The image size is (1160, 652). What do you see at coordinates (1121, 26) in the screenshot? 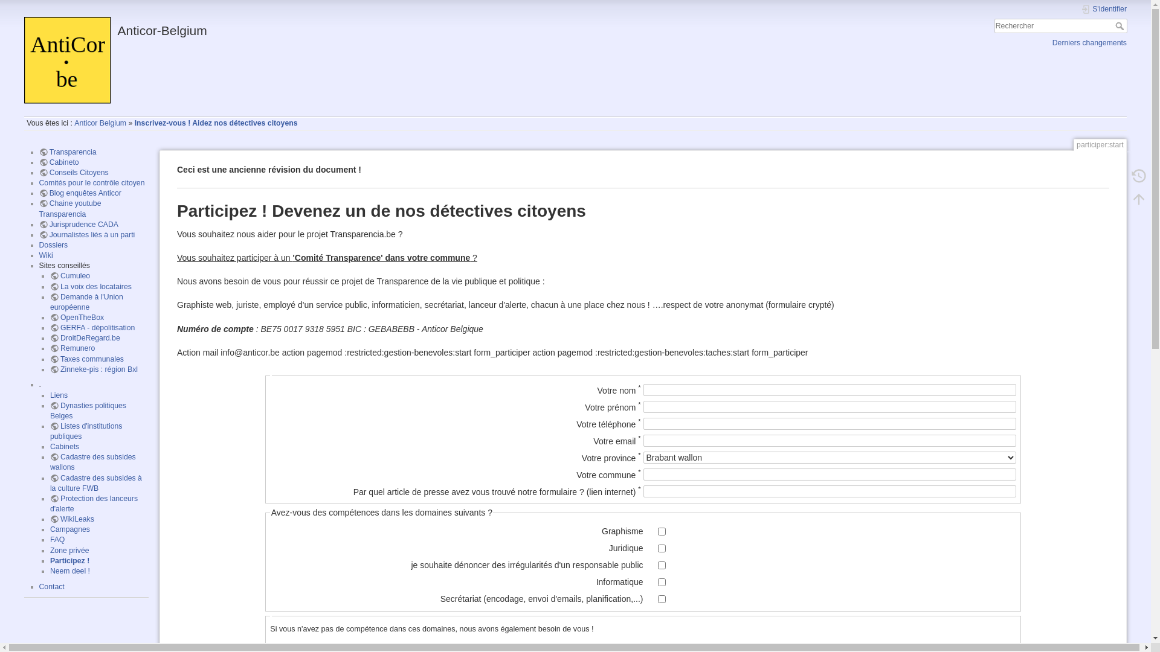
I see `Rechercher` at bounding box center [1121, 26].